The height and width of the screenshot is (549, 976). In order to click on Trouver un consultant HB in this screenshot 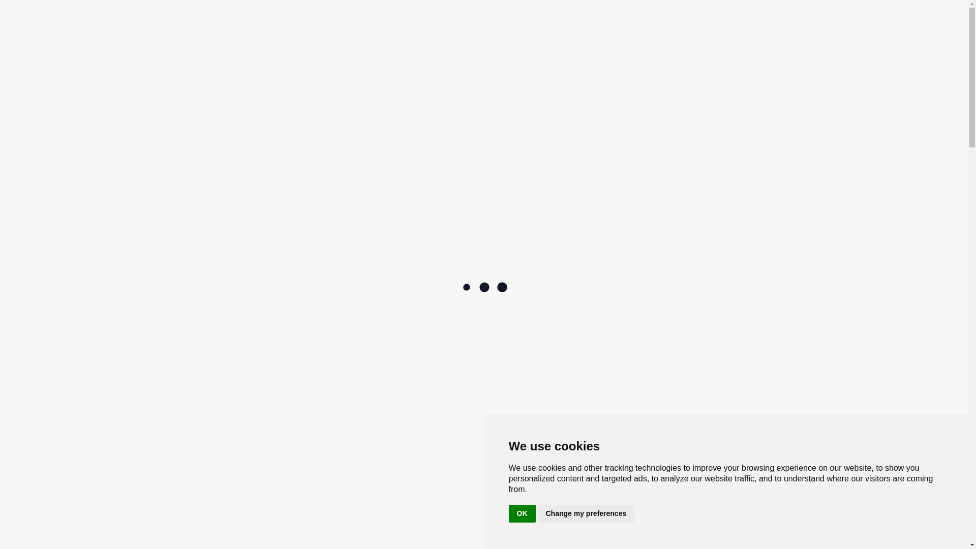, I will do `click(767, 43)`.